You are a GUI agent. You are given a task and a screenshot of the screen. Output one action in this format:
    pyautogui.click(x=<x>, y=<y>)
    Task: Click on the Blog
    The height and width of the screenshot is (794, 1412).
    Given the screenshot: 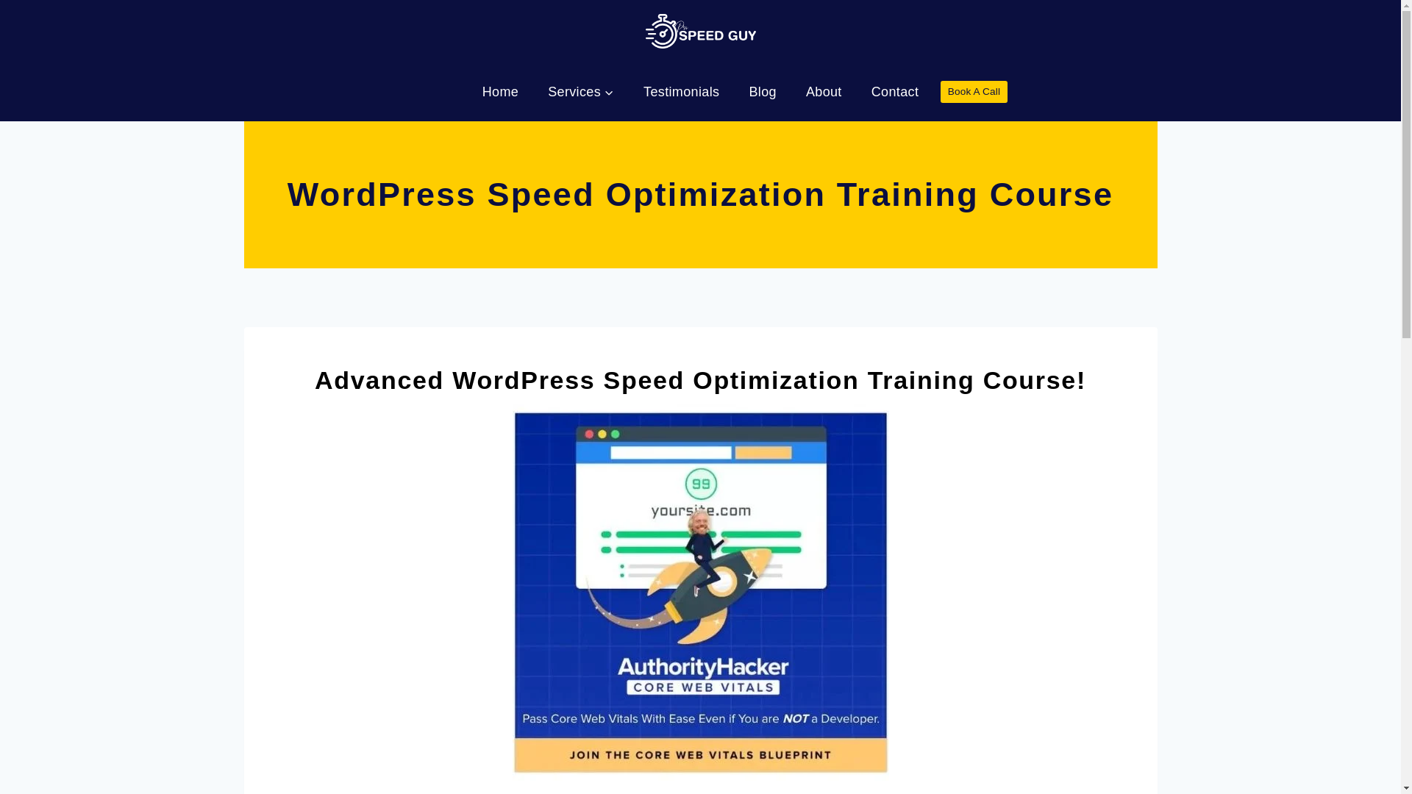 What is the action you would take?
    pyautogui.click(x=762, y=92)
    